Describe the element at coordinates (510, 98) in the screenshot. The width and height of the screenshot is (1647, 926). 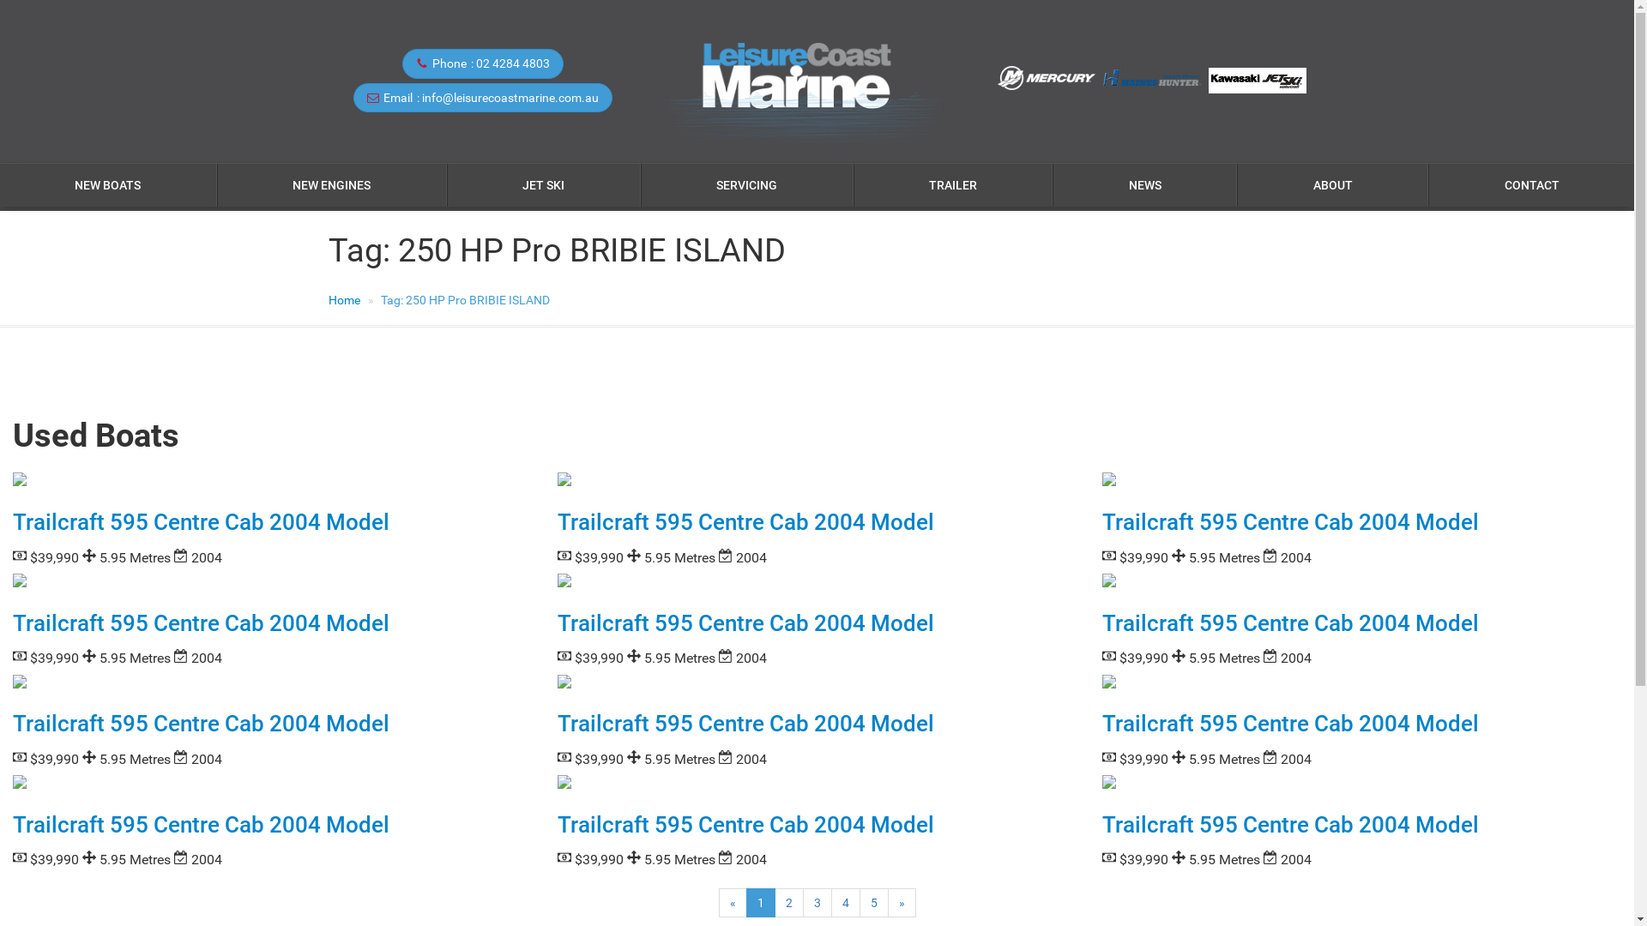
I see `info@leisurecoastmarine.com.au` at that location.